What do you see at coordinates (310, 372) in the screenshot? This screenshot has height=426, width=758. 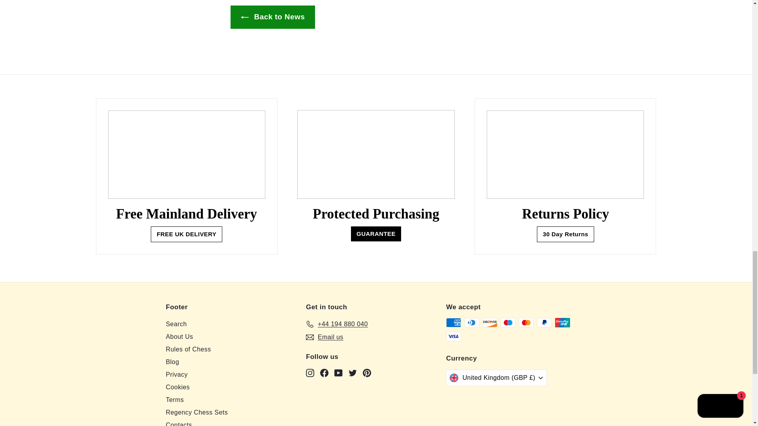 I see `Official Staunton on Instagram` at bounding box center [310, 372].